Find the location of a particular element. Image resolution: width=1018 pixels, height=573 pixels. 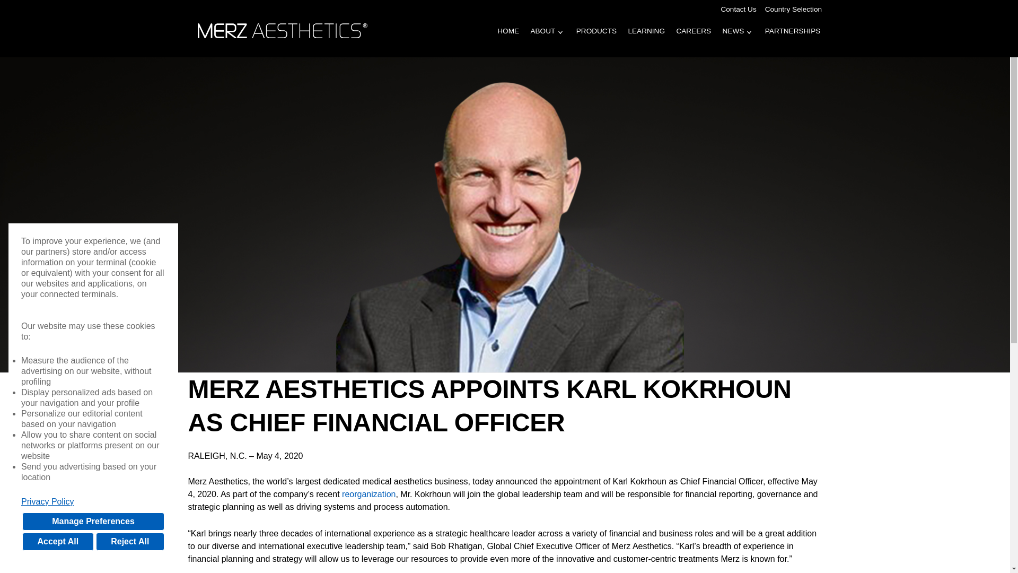

PARTNERSHIPS is located at coordinates (792, 38).